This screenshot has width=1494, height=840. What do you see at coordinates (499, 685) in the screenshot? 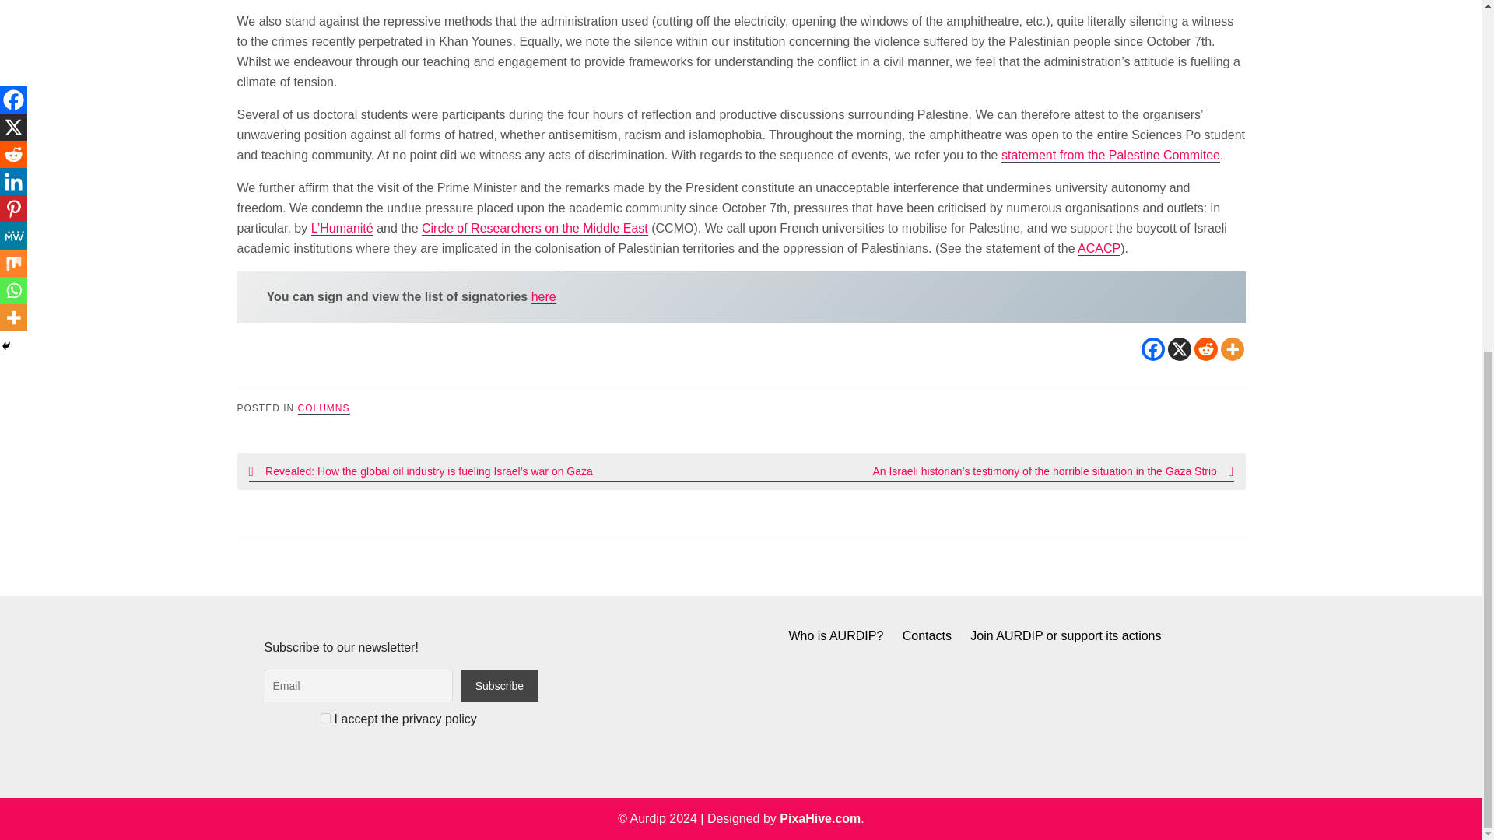
I see `Subscribe` at bounding box center [499, 685].